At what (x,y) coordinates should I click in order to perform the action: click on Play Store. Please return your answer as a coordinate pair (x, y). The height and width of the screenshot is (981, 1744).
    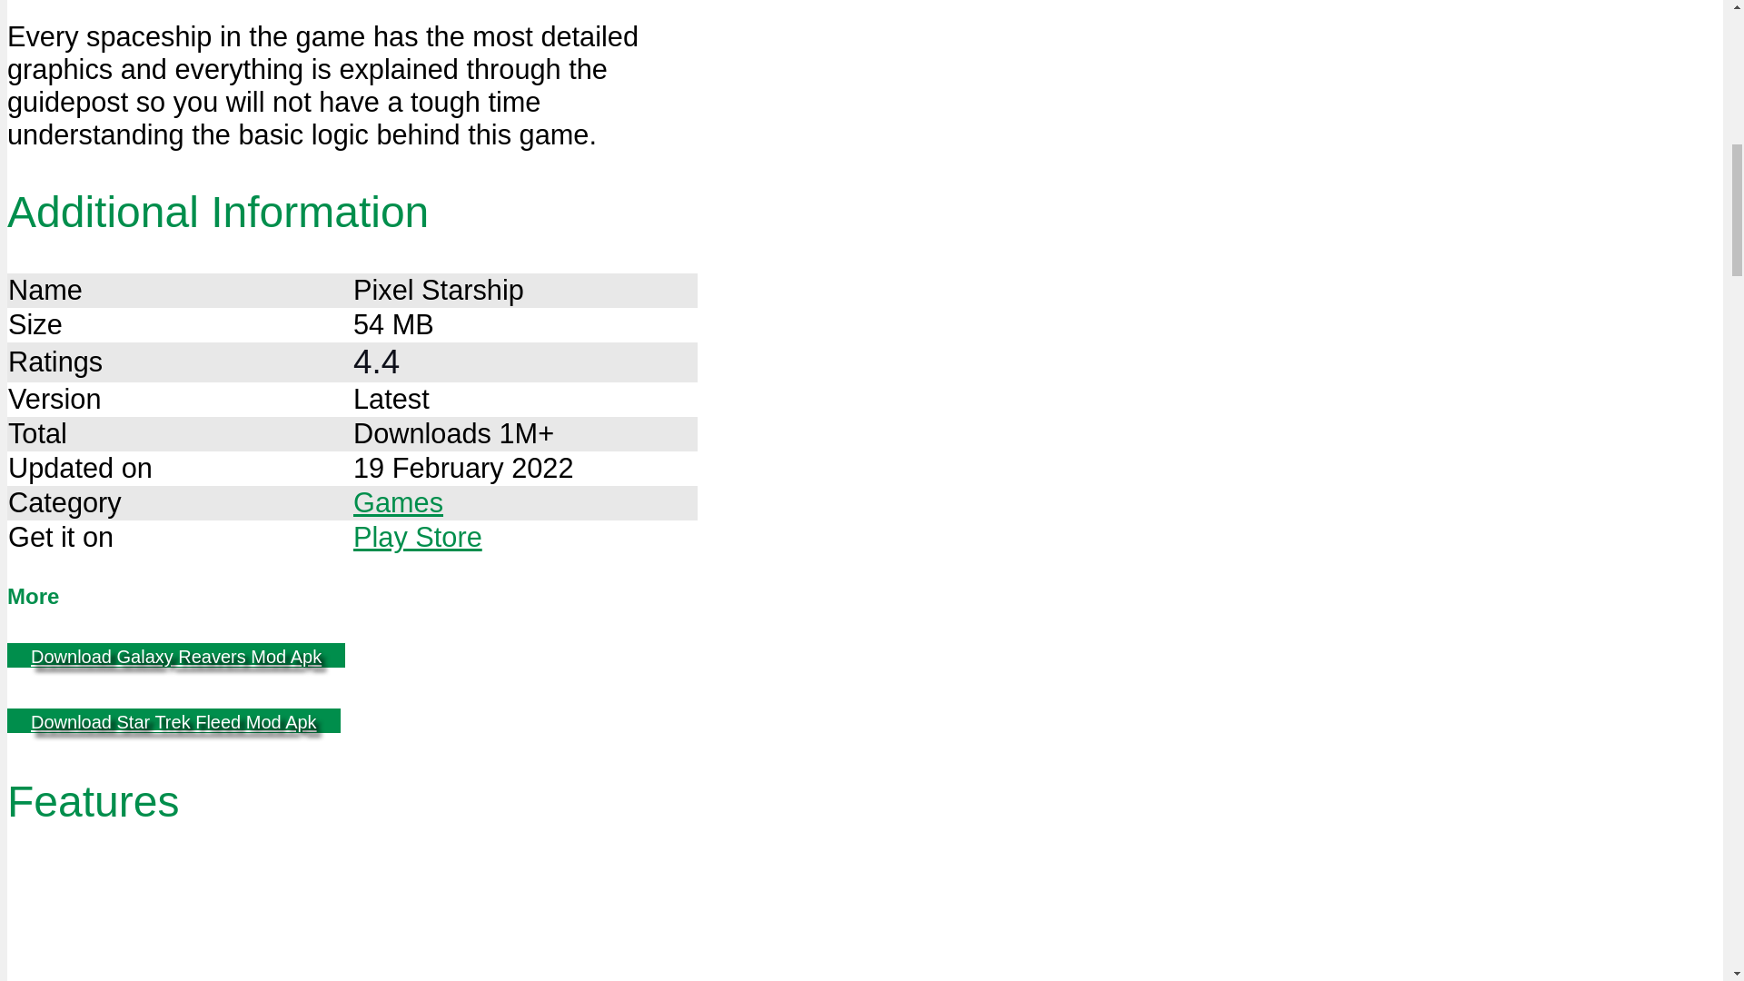
    Looking at the image, I should click on (418, 537).